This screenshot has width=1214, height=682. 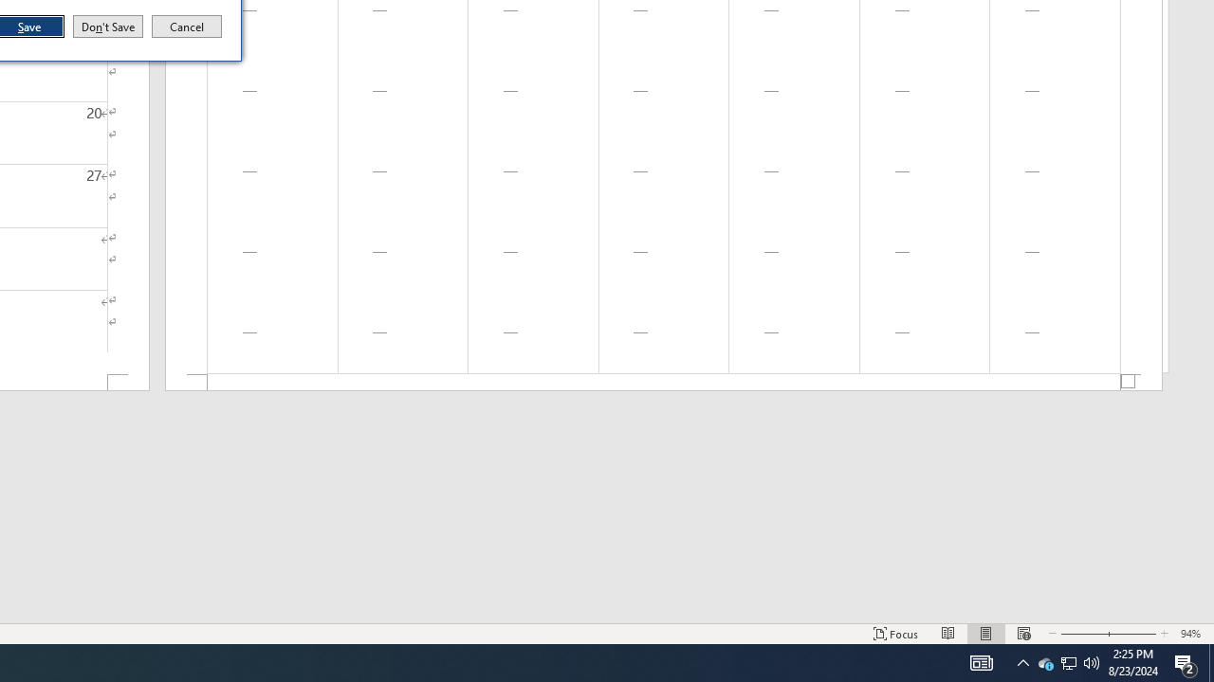 What do you see at coordinates (108, 27) in the screenshot?
I see `Show desktop` at bounding box center [108, 27].